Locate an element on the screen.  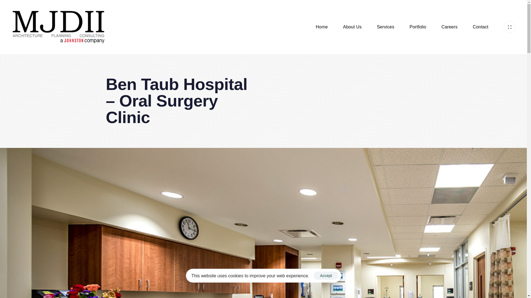
Home is located at coordinates (329, 27).